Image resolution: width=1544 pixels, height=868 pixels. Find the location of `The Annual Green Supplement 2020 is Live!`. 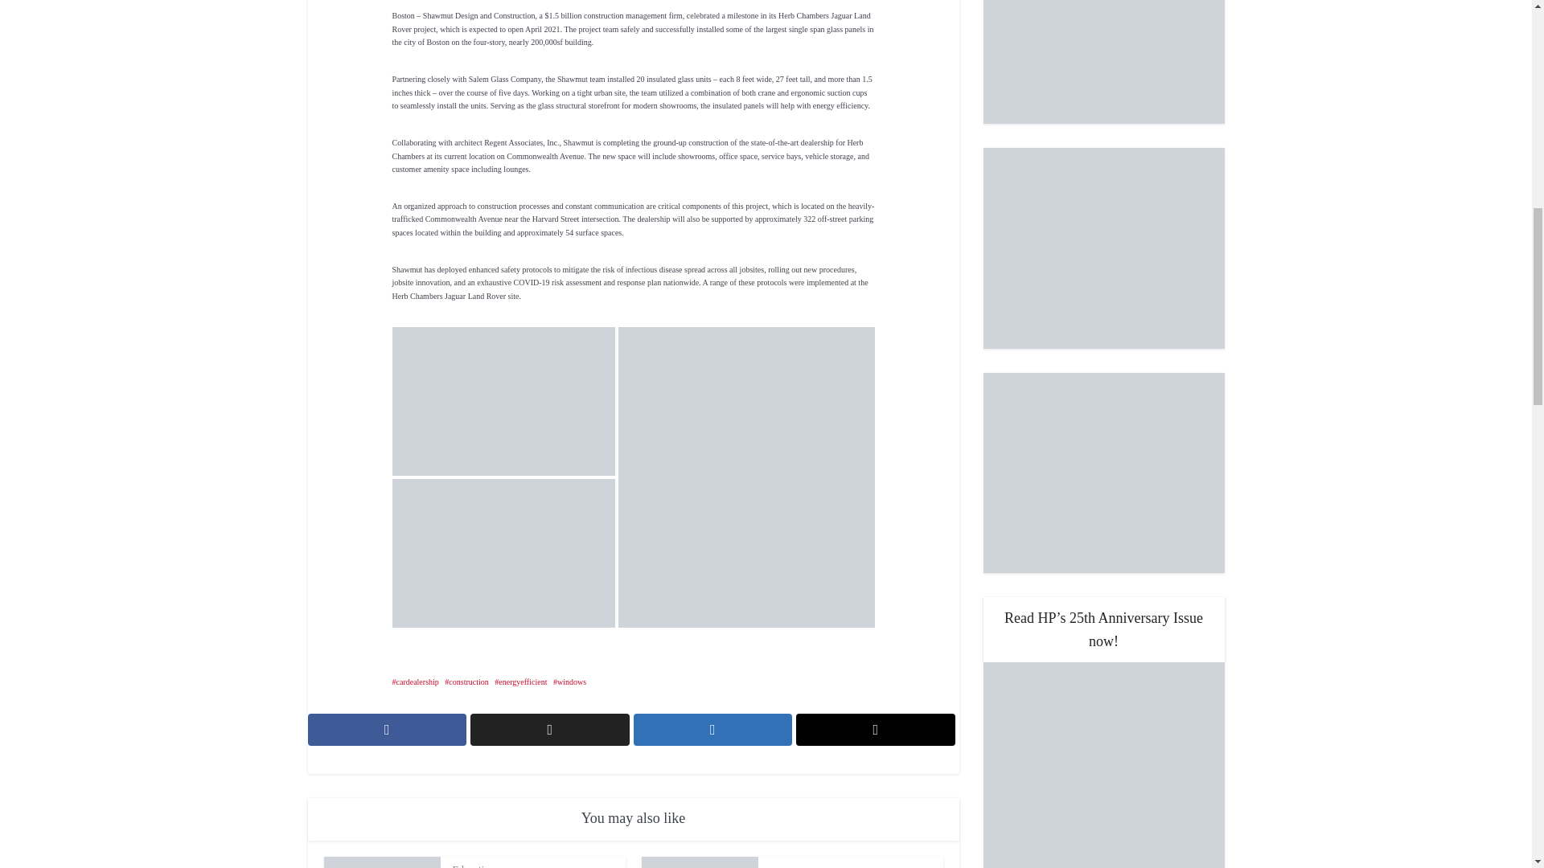

The Annual Green Supplement 2020 is Live! is located at coordinates (1103, 62).